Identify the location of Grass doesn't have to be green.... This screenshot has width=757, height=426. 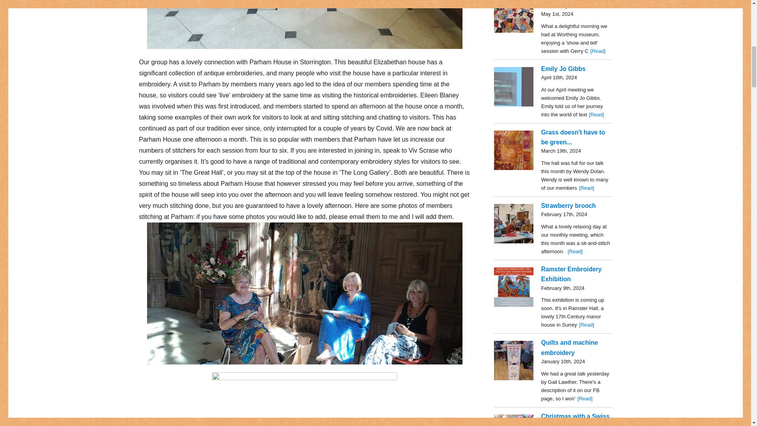
(573, 137).